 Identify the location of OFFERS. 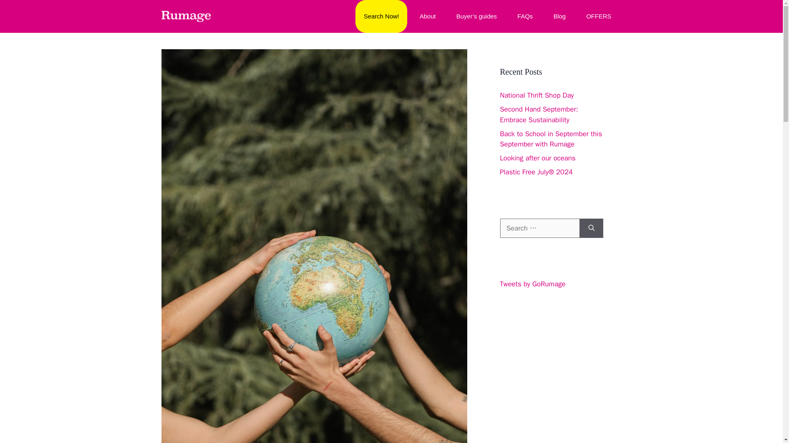
(599, 16).